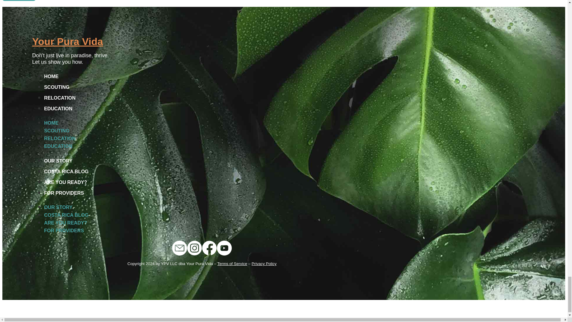 This screenshot has width=572, height=322. I want to click on Say hello!, so click(19, 1).